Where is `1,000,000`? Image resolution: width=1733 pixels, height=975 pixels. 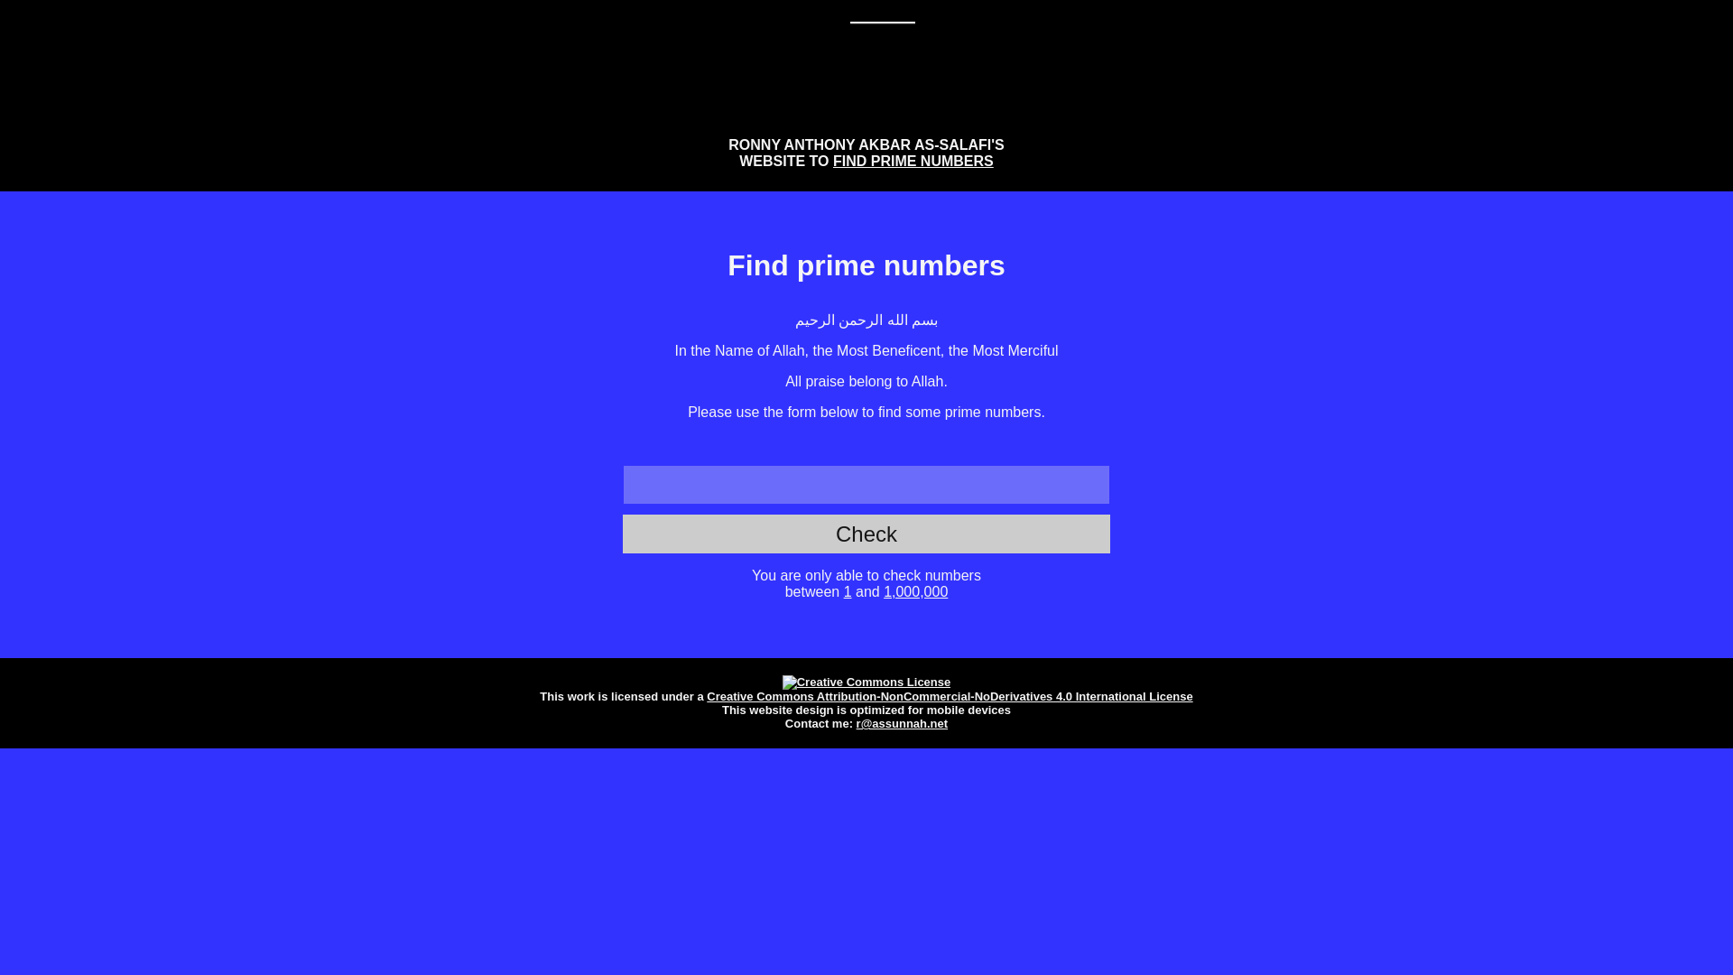 1,000,000 is located at coordinates (915, 591).